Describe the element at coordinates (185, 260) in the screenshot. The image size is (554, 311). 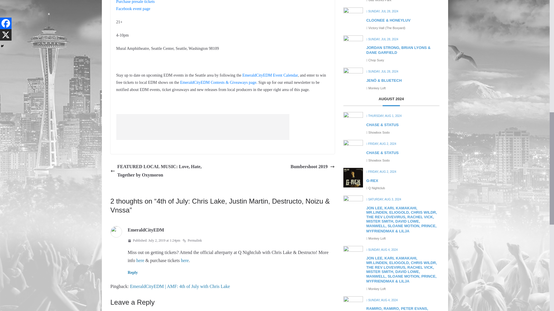
I see `here` at that location.